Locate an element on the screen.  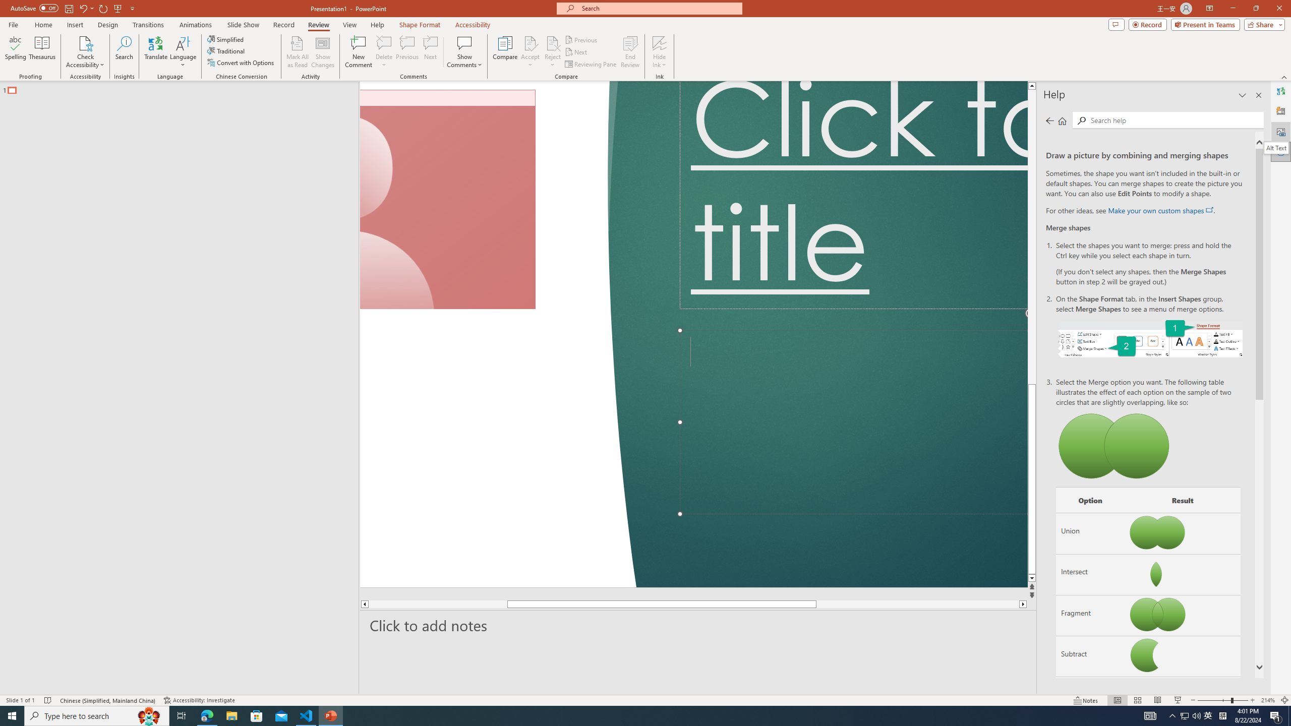
Combine is located at coordinates (1090, 698).